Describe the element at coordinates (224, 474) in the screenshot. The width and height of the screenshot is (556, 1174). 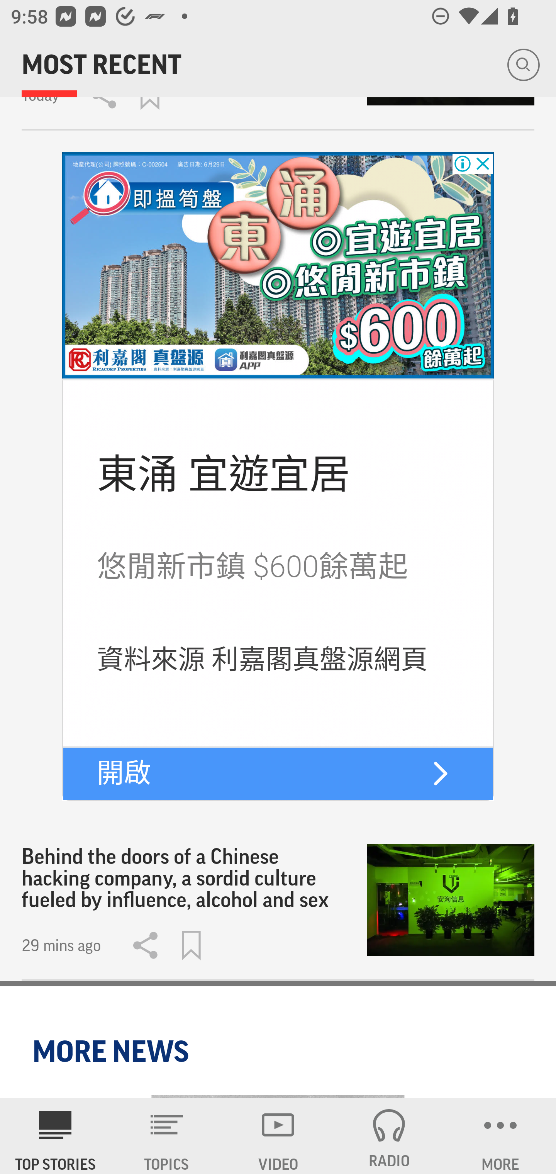
I see `東涌 宜遊宜居` at that location.